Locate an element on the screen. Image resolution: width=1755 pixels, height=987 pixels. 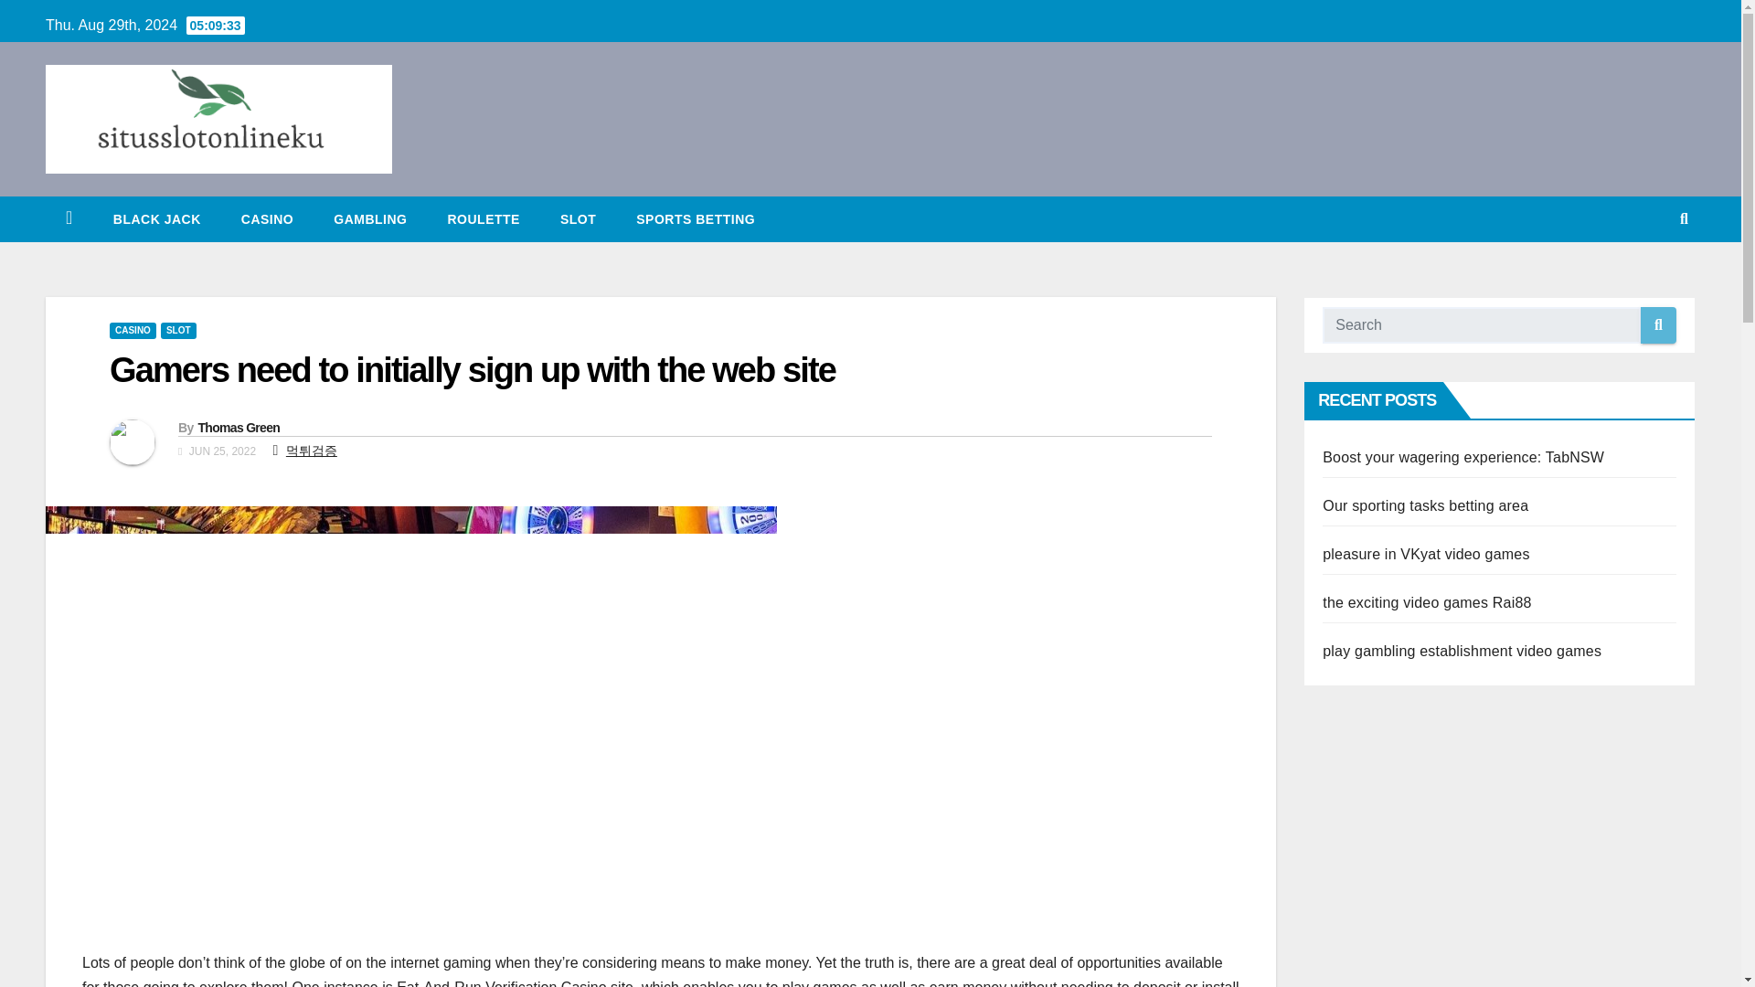
BLACK JACK is located at coordinates (156, 218).